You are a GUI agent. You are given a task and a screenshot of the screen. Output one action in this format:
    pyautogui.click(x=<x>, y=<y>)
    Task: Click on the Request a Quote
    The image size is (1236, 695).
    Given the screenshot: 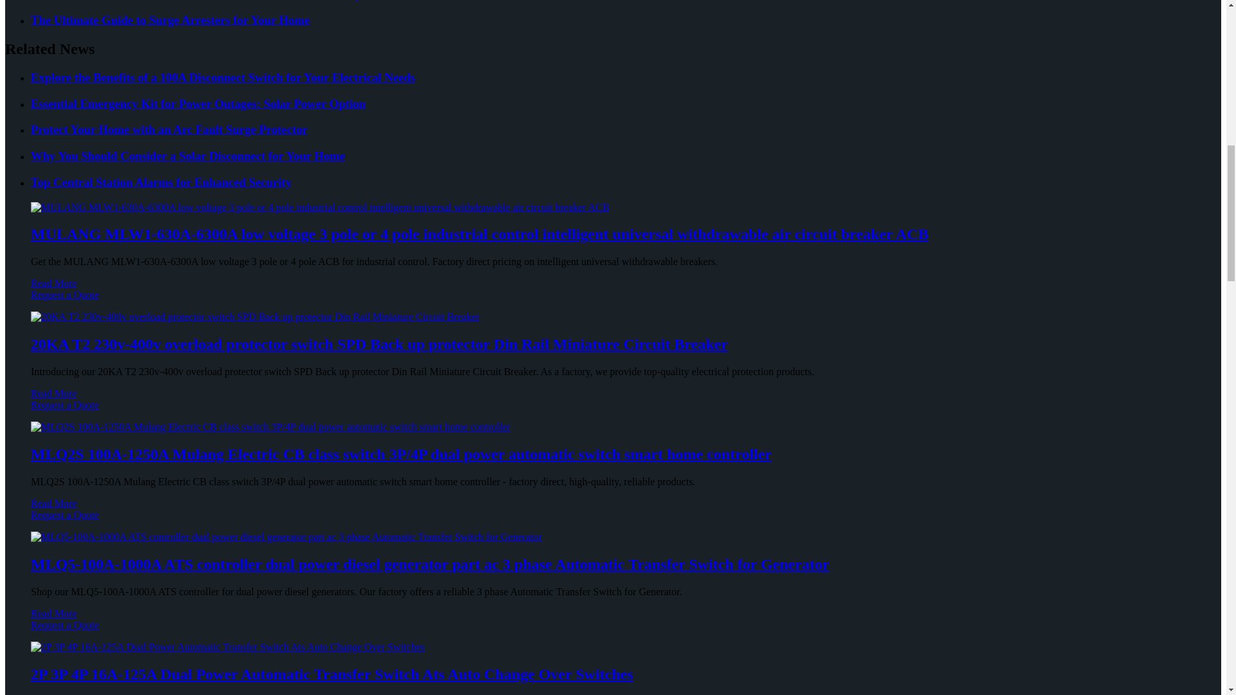 What is the action you would take?
    pyautogui.click(x=613, y=301)
    